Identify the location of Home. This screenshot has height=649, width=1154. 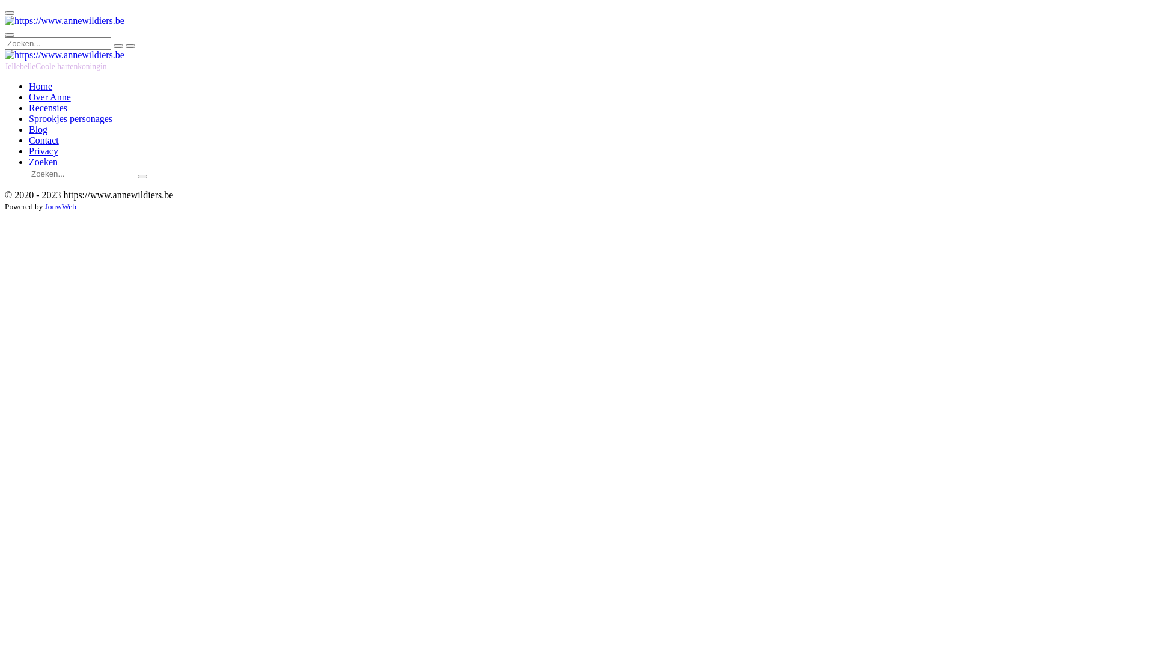
(41, 87).